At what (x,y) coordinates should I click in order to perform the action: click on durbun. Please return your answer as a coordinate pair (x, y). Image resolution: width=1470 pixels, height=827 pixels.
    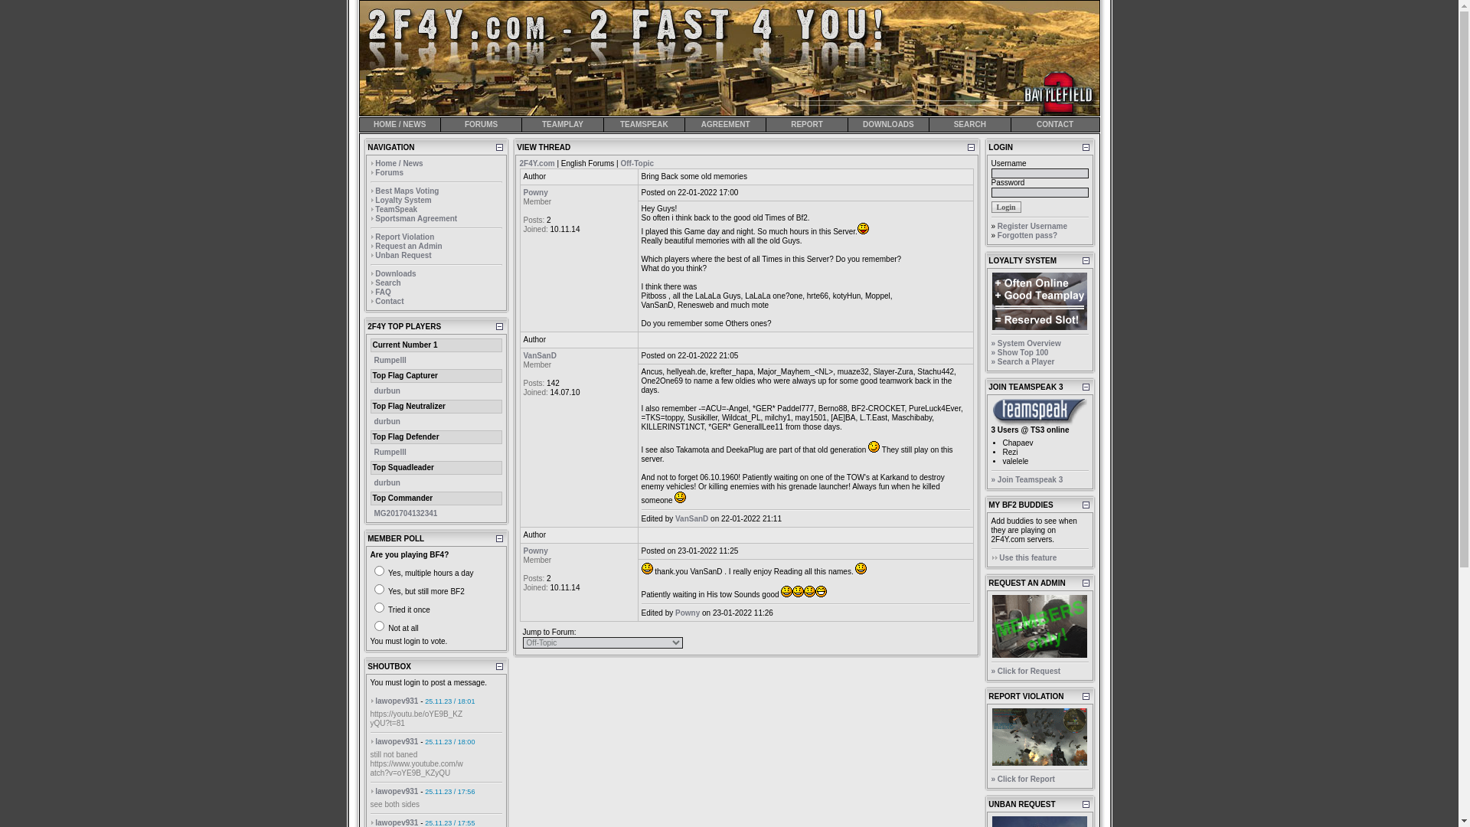
    Looking at the image, I should click on (387, 391).